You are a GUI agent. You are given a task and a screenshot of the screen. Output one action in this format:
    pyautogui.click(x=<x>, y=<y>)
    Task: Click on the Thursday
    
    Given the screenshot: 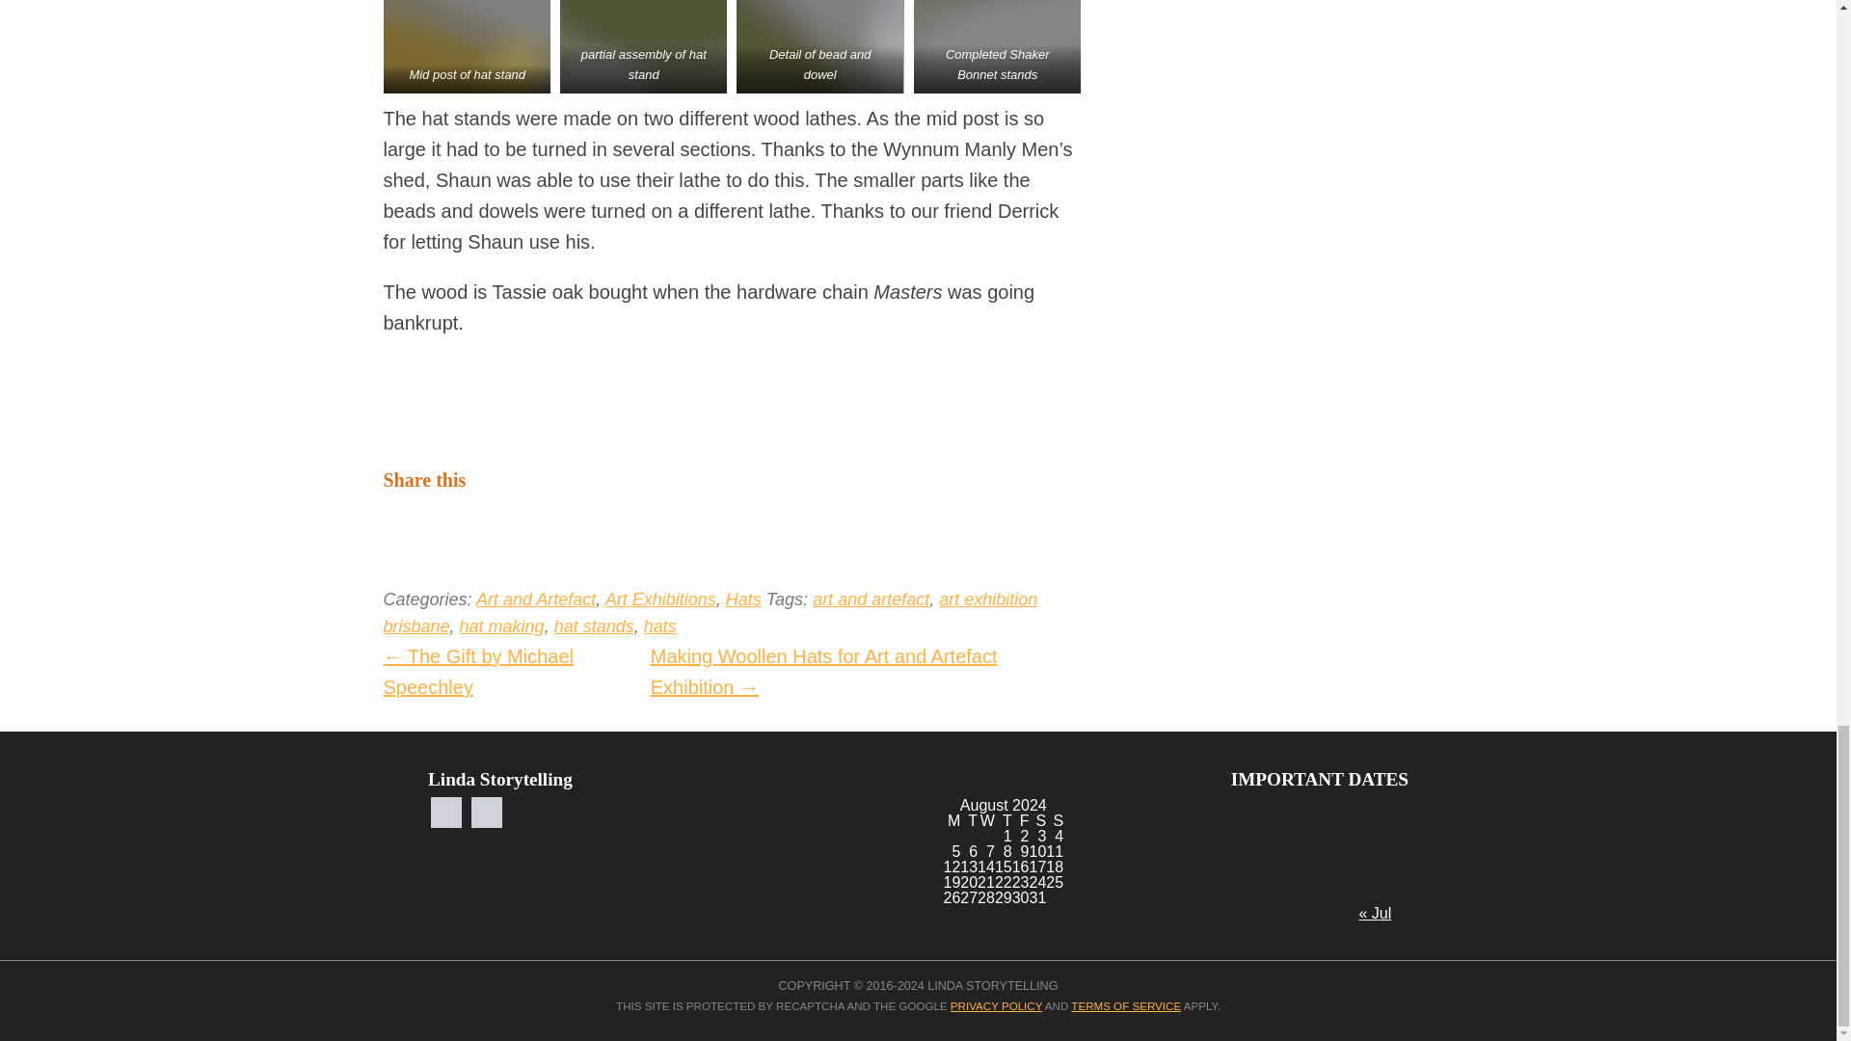 What is the action you would take?
    pyautogui.click(x=1004, y=820)
    